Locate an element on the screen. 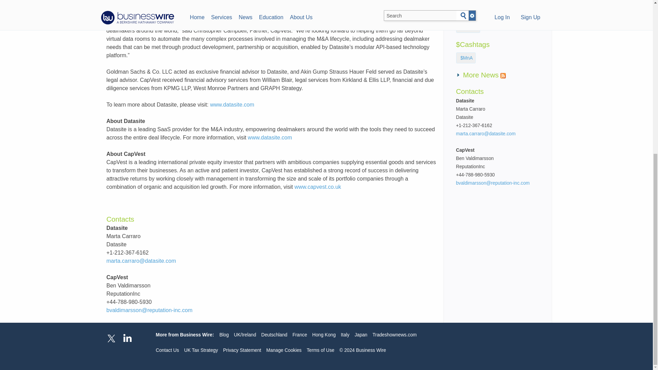 This screenshot has height=370, width=658. www.datasite.com is located at coordinates (232, 105).